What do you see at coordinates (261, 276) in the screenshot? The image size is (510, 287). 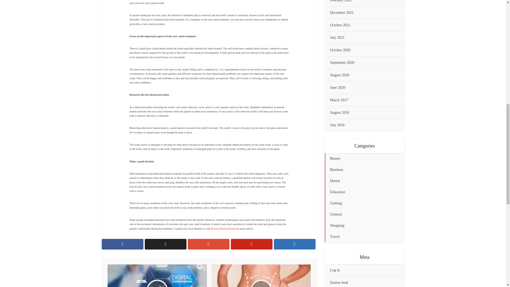 I see `What are the benefits of Tummy Tuck?` at bounding box center [261, 276].